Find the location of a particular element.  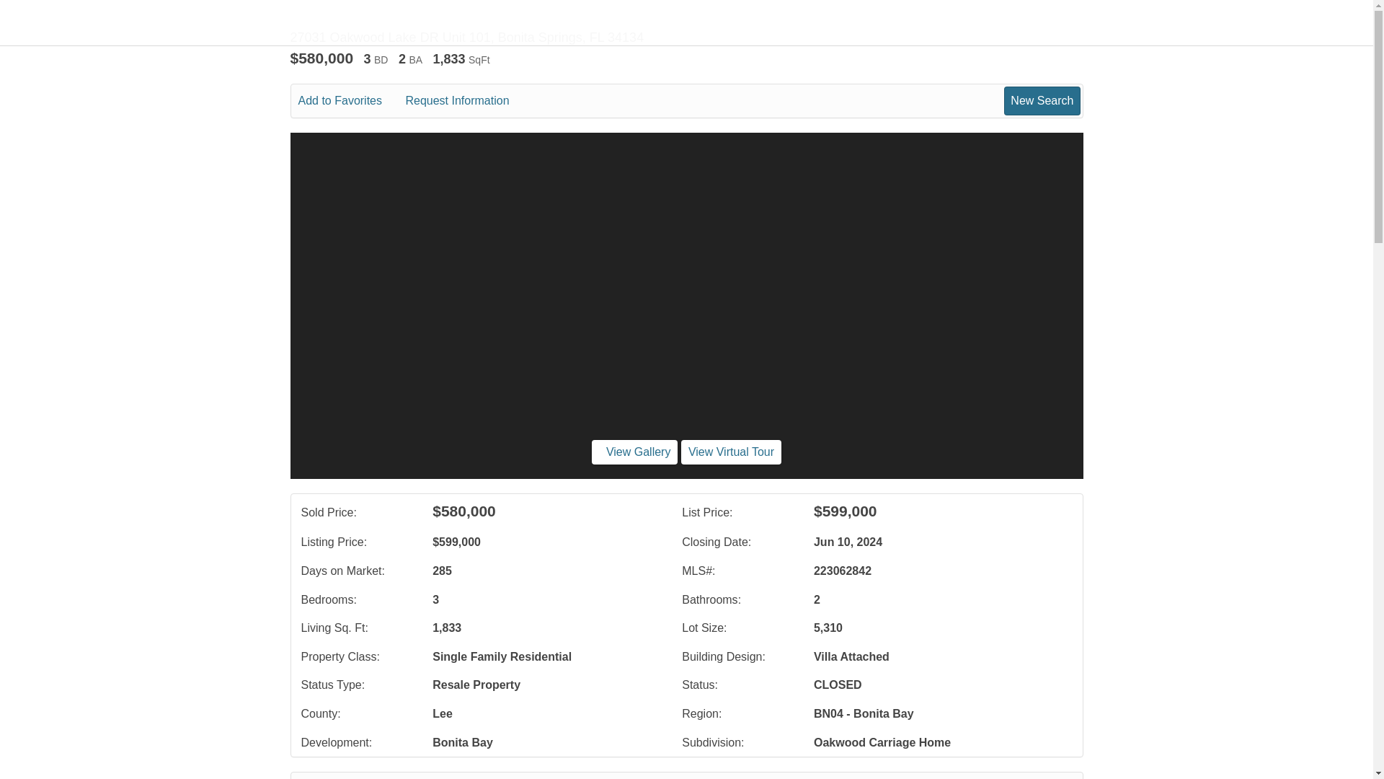

Request Information is located at coordinates (467, 101).